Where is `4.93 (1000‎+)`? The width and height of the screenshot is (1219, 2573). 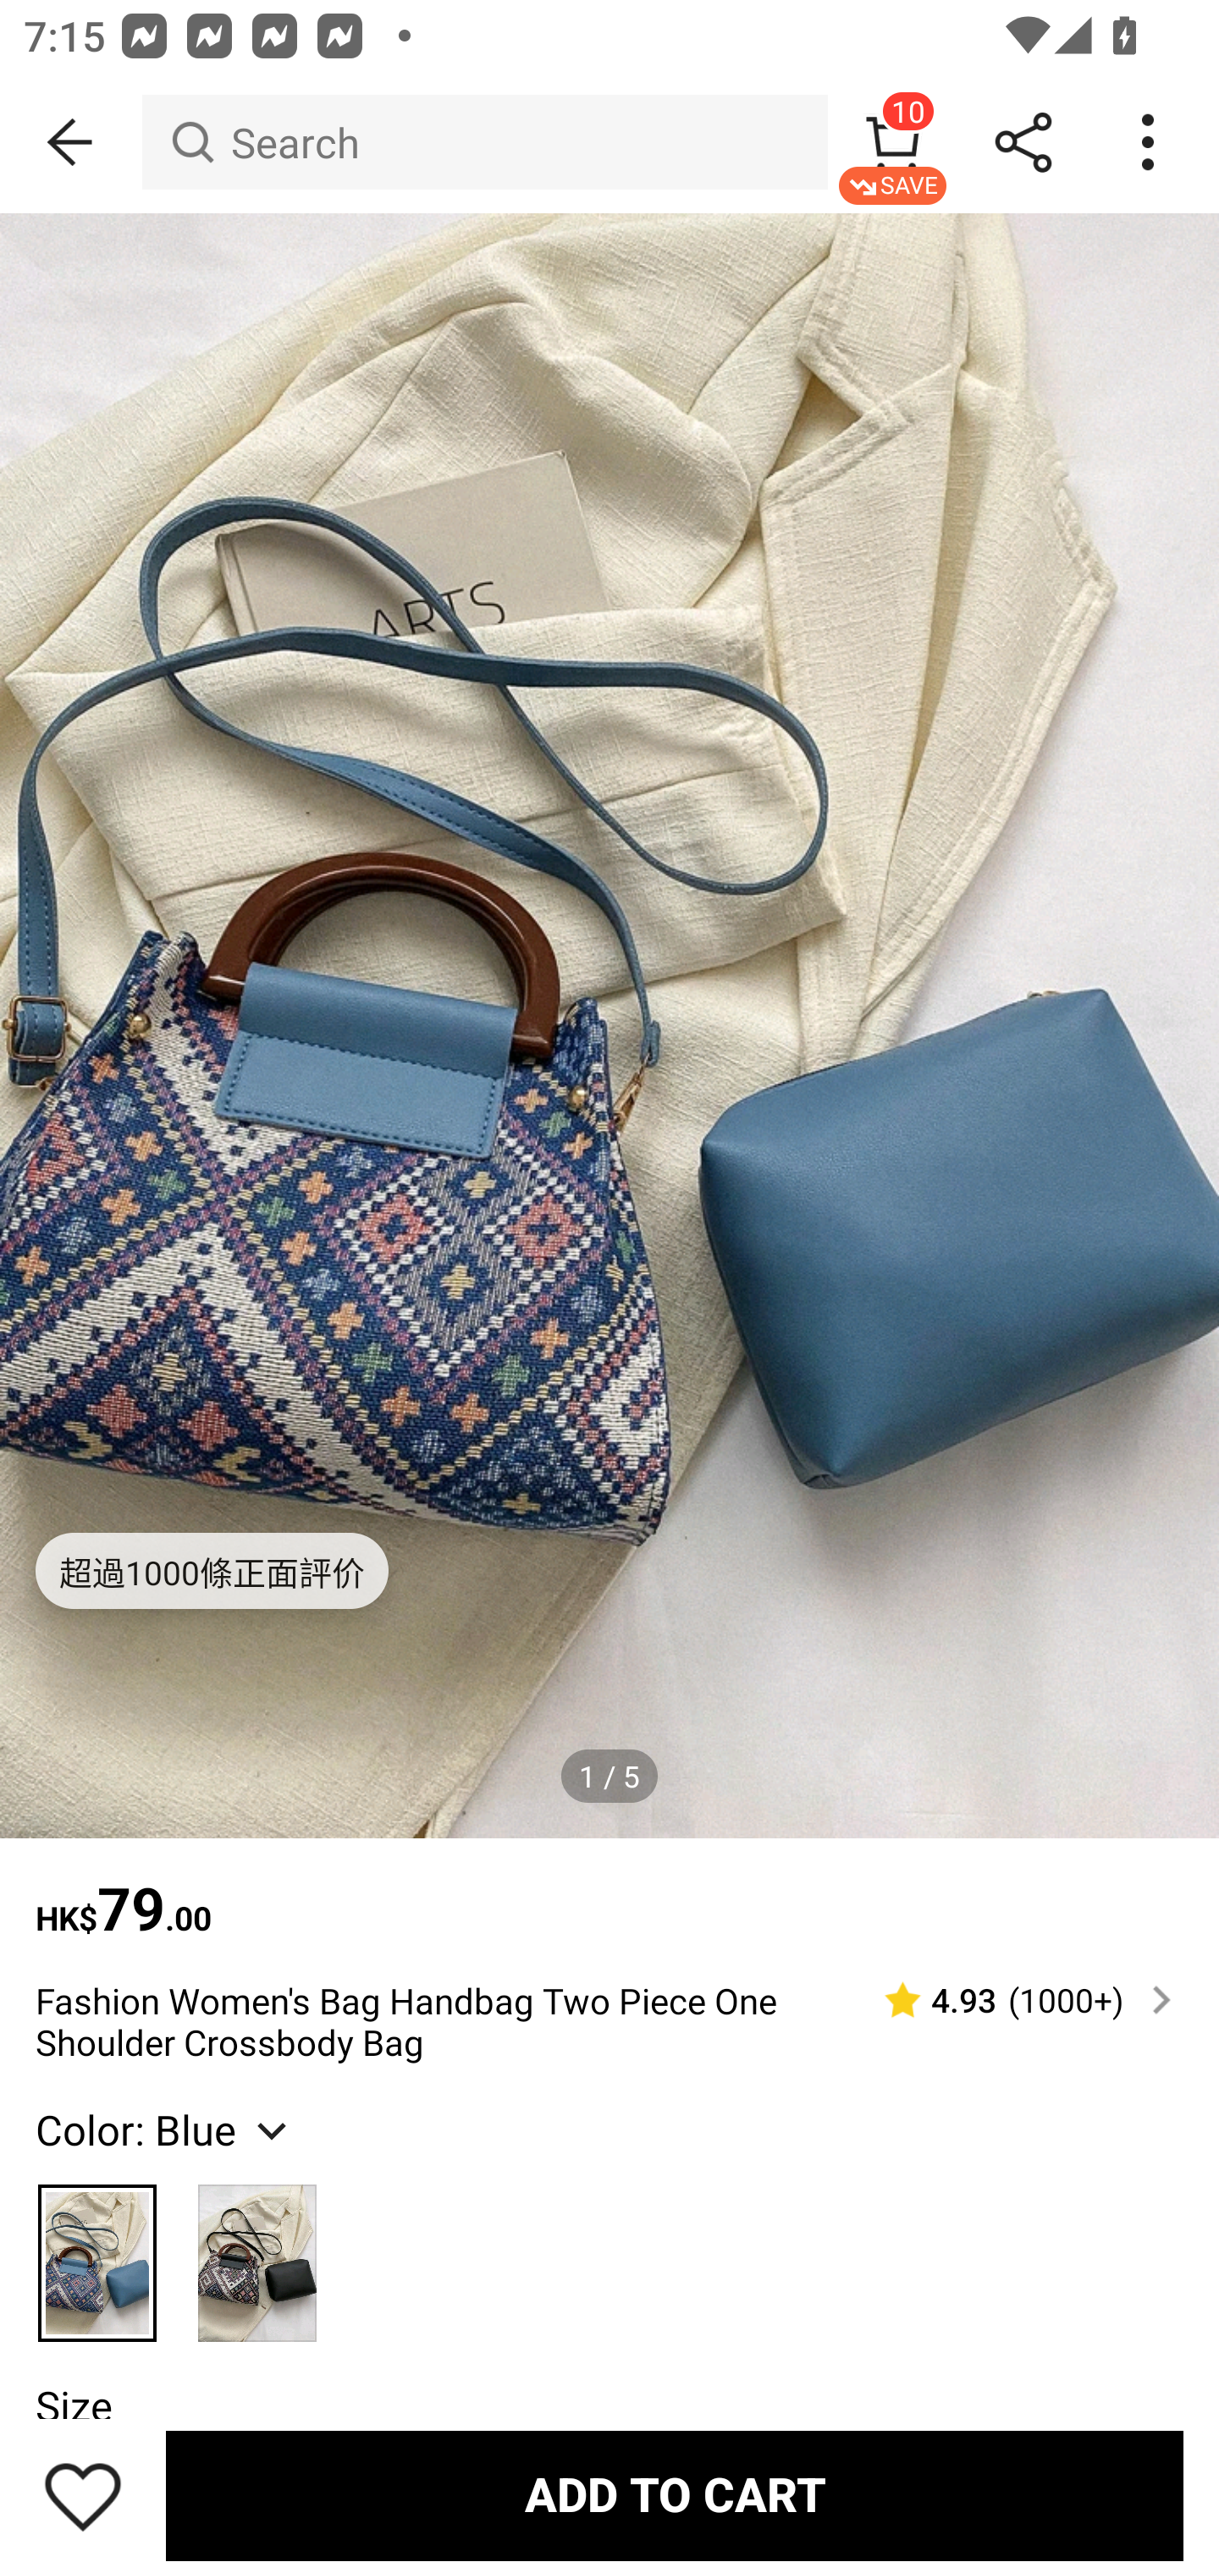 4.93 (1000‎+) is located at coordinates (1014, 2000).